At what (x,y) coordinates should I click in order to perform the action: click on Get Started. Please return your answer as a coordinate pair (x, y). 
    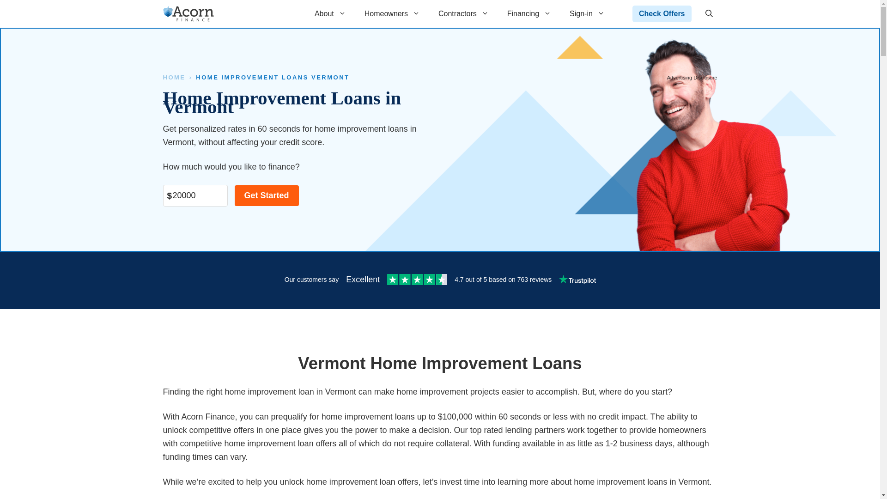
    Looking at the image, I should click on (267, 195).